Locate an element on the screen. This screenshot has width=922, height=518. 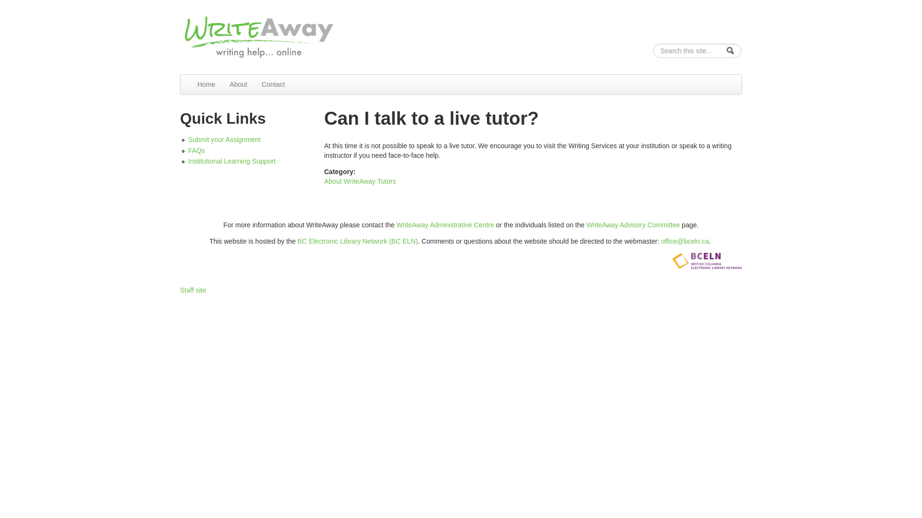
Submit your Assignment is located at coordinates (247, 140).